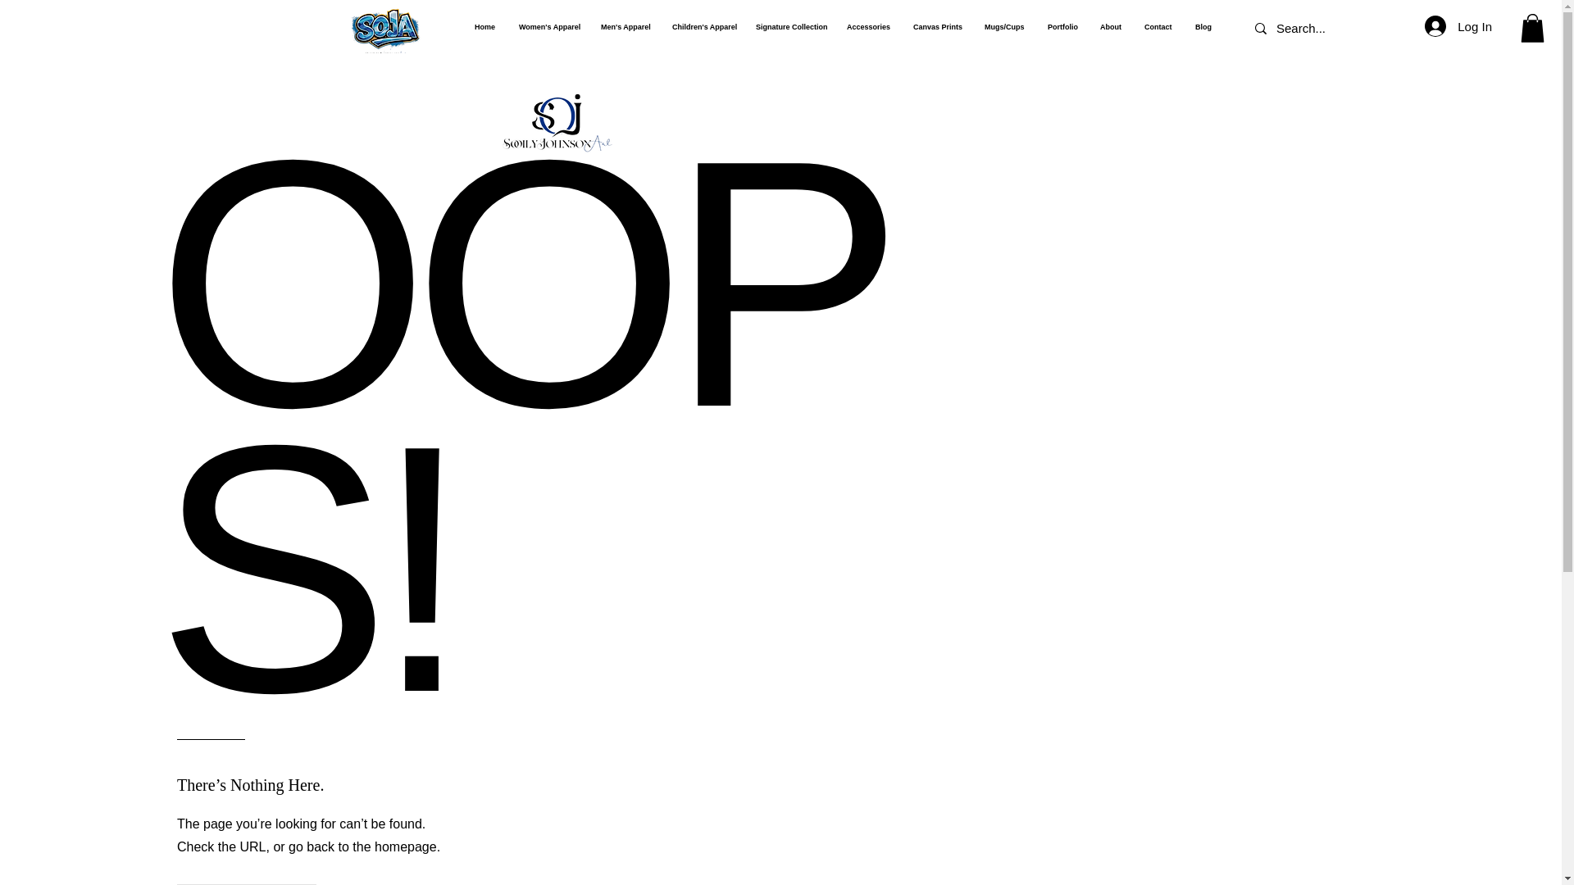 This screenshot has height=885, width=1574. I want to click on Accessories, so click(867, 26).